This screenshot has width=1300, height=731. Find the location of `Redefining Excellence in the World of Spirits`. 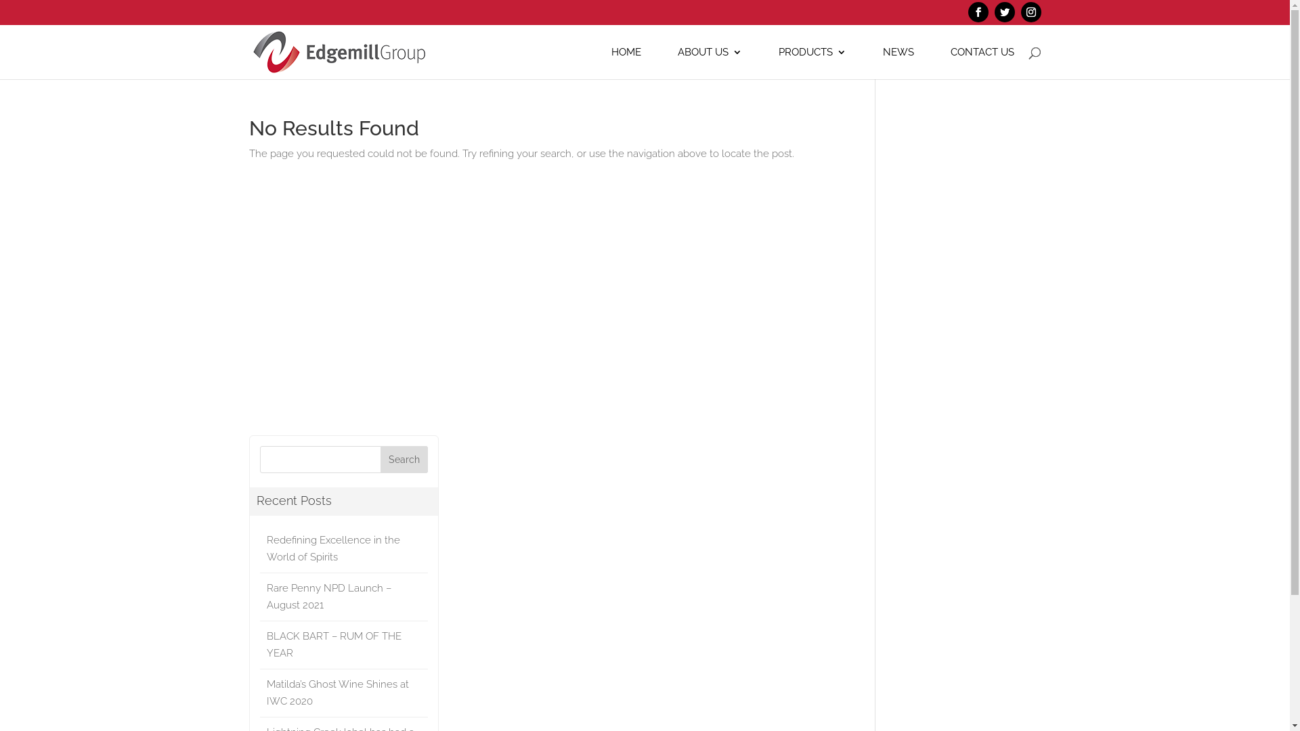

Redefining Excellence in the World of Spirits is located at coordinates (344, 550).